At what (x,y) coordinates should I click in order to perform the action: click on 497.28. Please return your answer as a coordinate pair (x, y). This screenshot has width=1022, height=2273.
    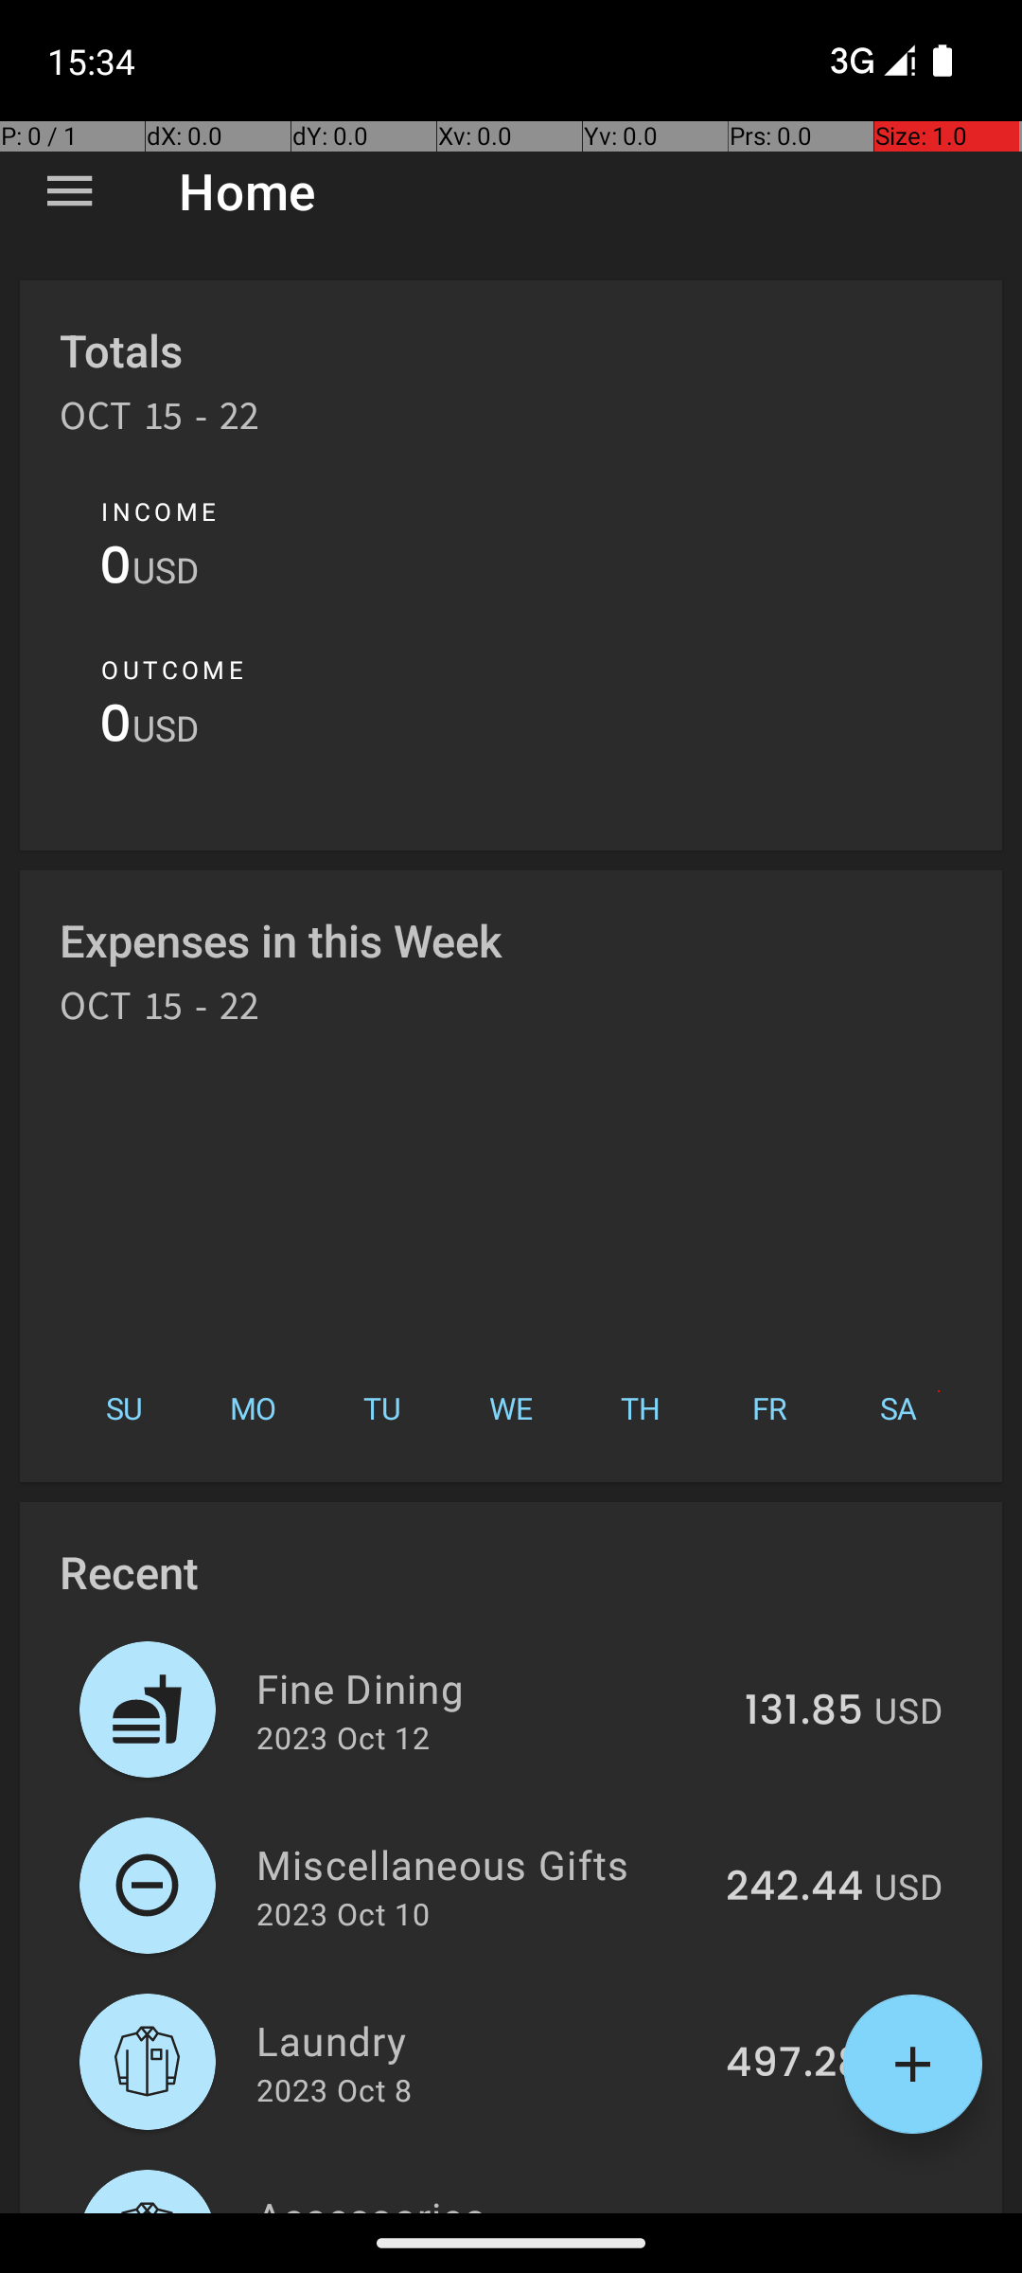
    Looking at the image, I should click on (795, 2064).